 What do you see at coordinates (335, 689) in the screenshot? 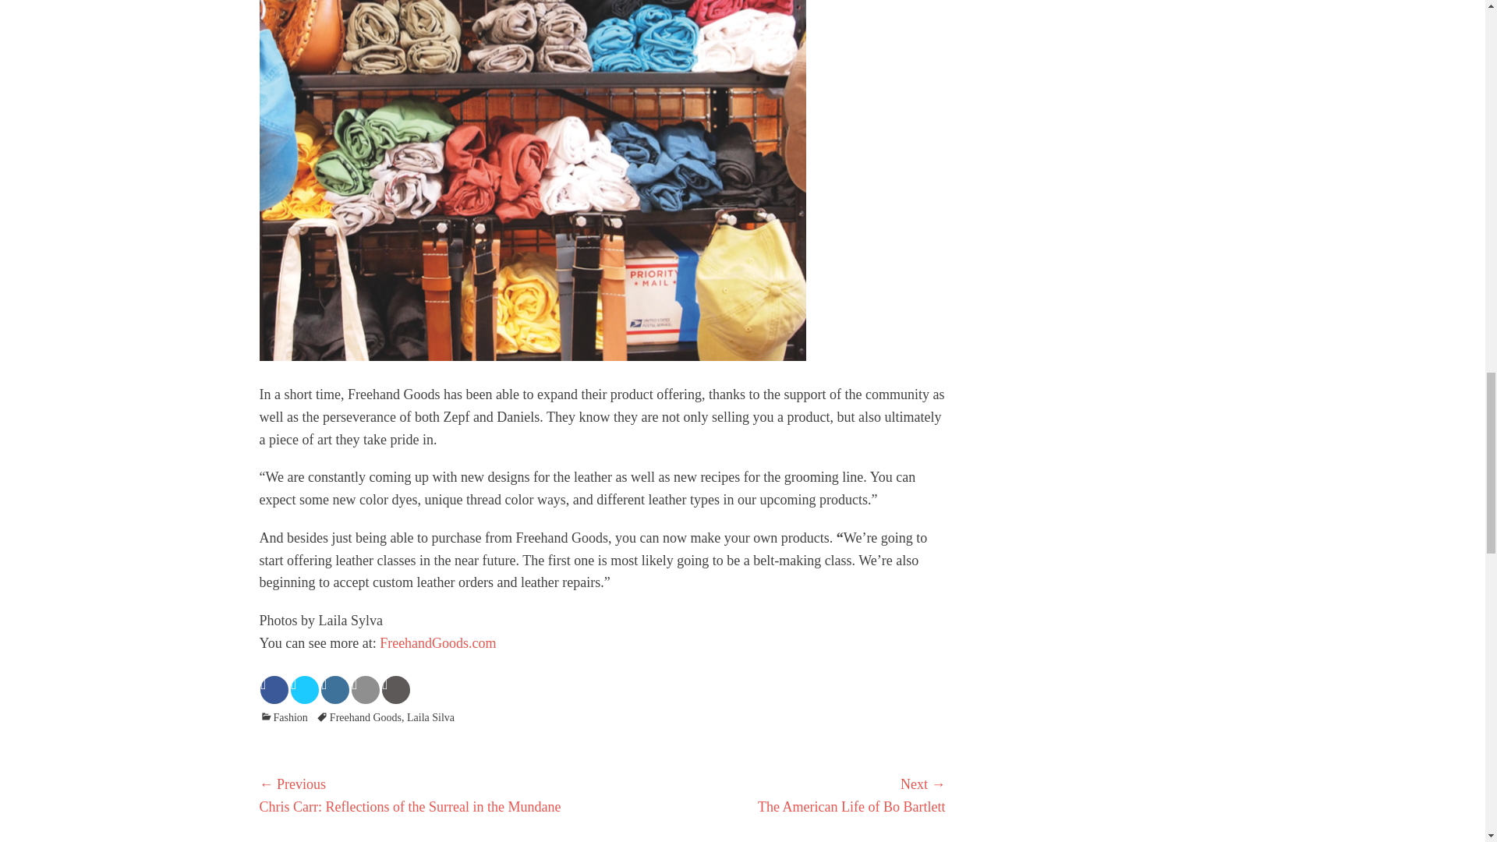
I see `Share on LinkedIn` at bounding box center [335, 689].